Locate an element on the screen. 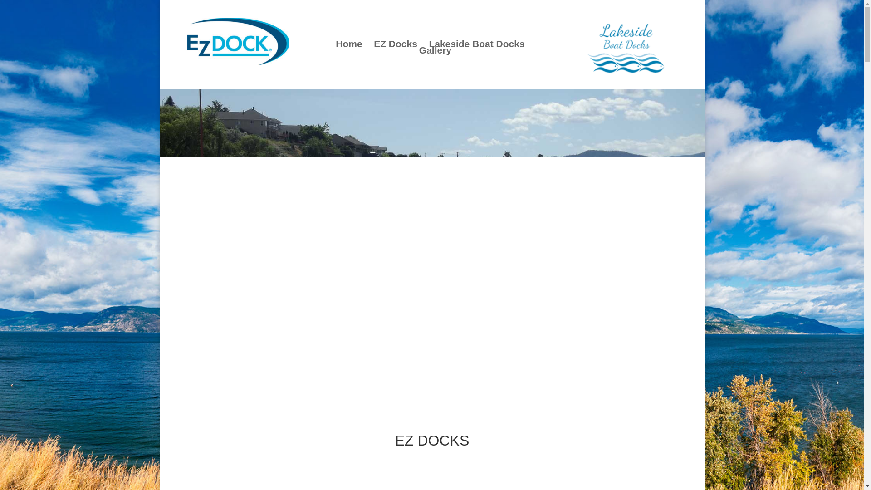 The height and width of the screenshot is (490, 871). EZ Docks is located at coordinates (395, 44).